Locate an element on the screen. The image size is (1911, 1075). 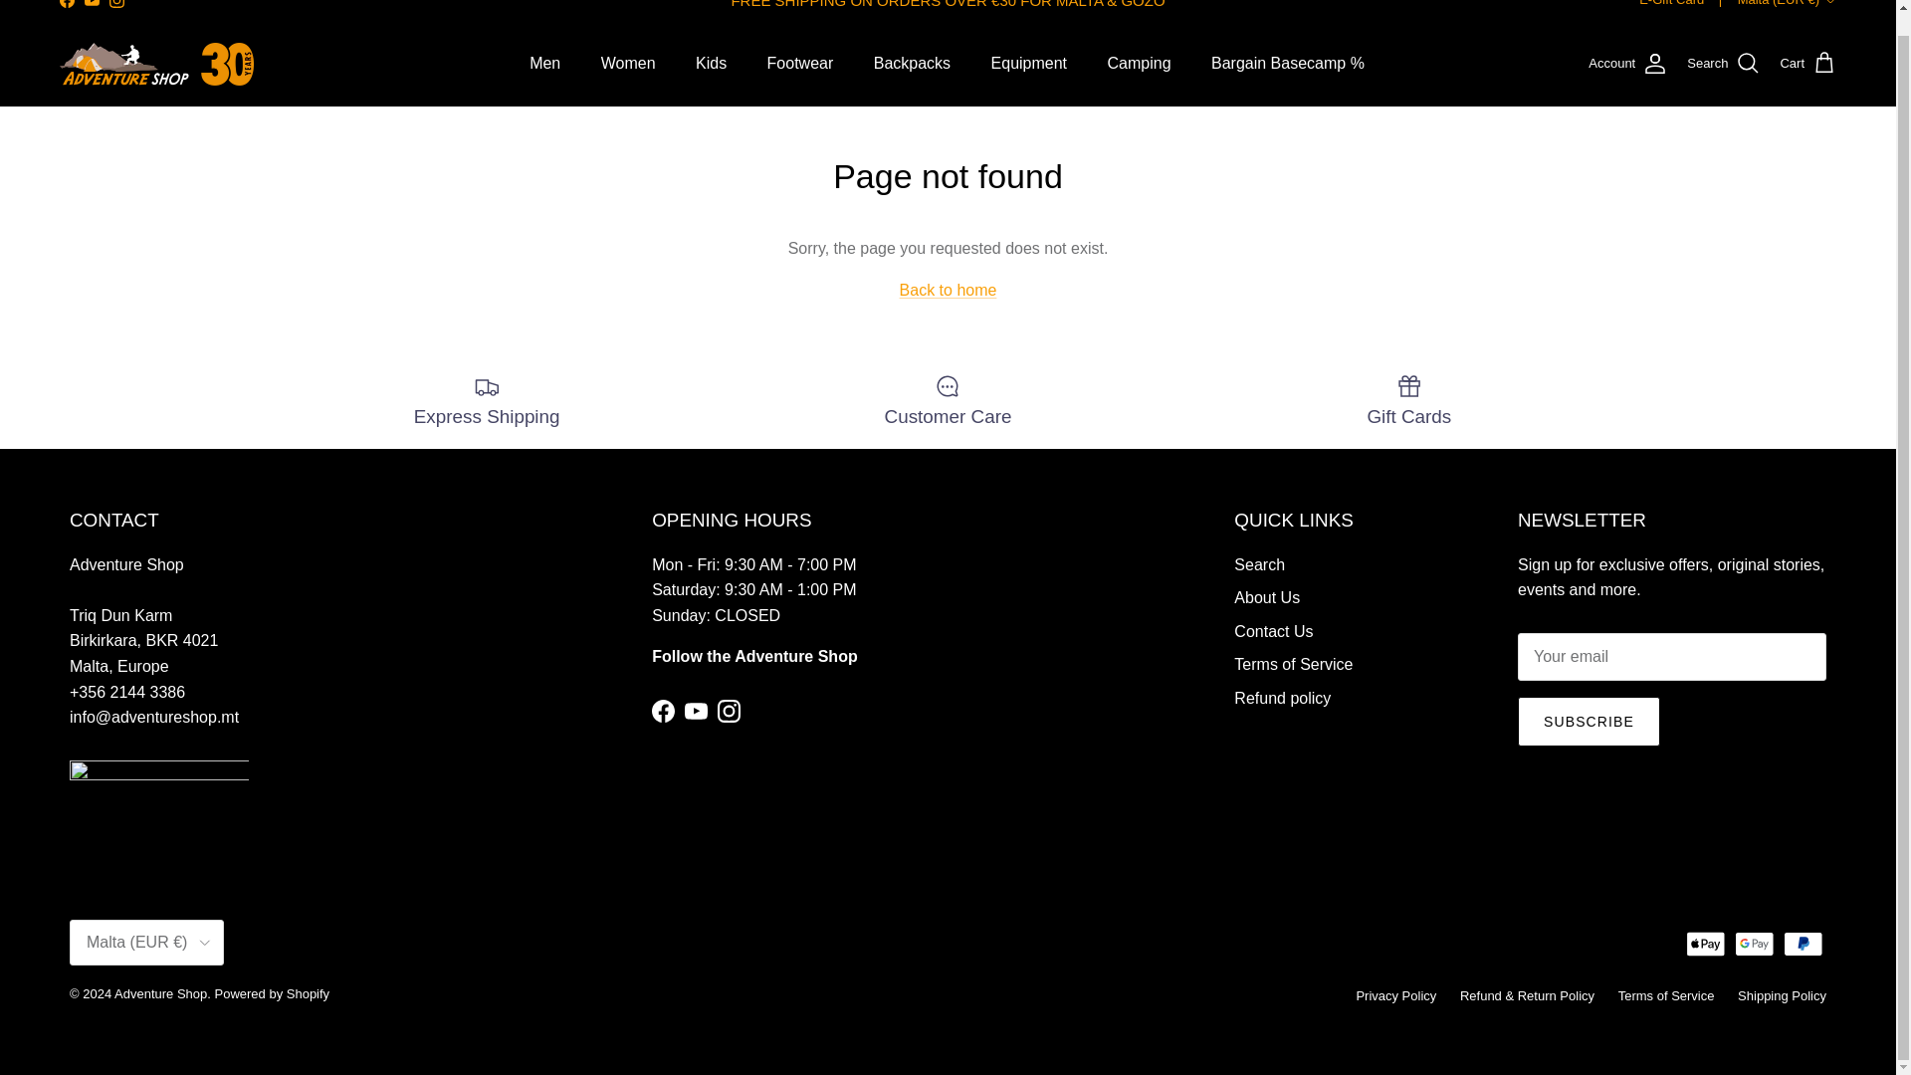
Adventure Shop is located at coordinates (156, 64).